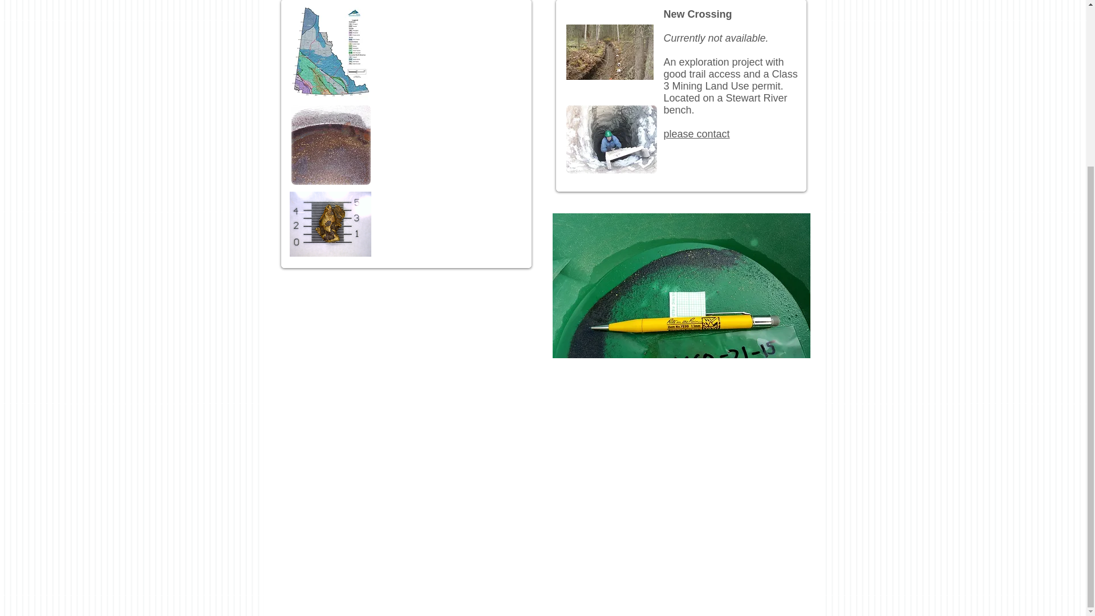 This screenshot has height=616, width=1095. What do you see at coordinates (697, 133) in the screenshot?
I see `please contact` at bounding box center [697, 133].